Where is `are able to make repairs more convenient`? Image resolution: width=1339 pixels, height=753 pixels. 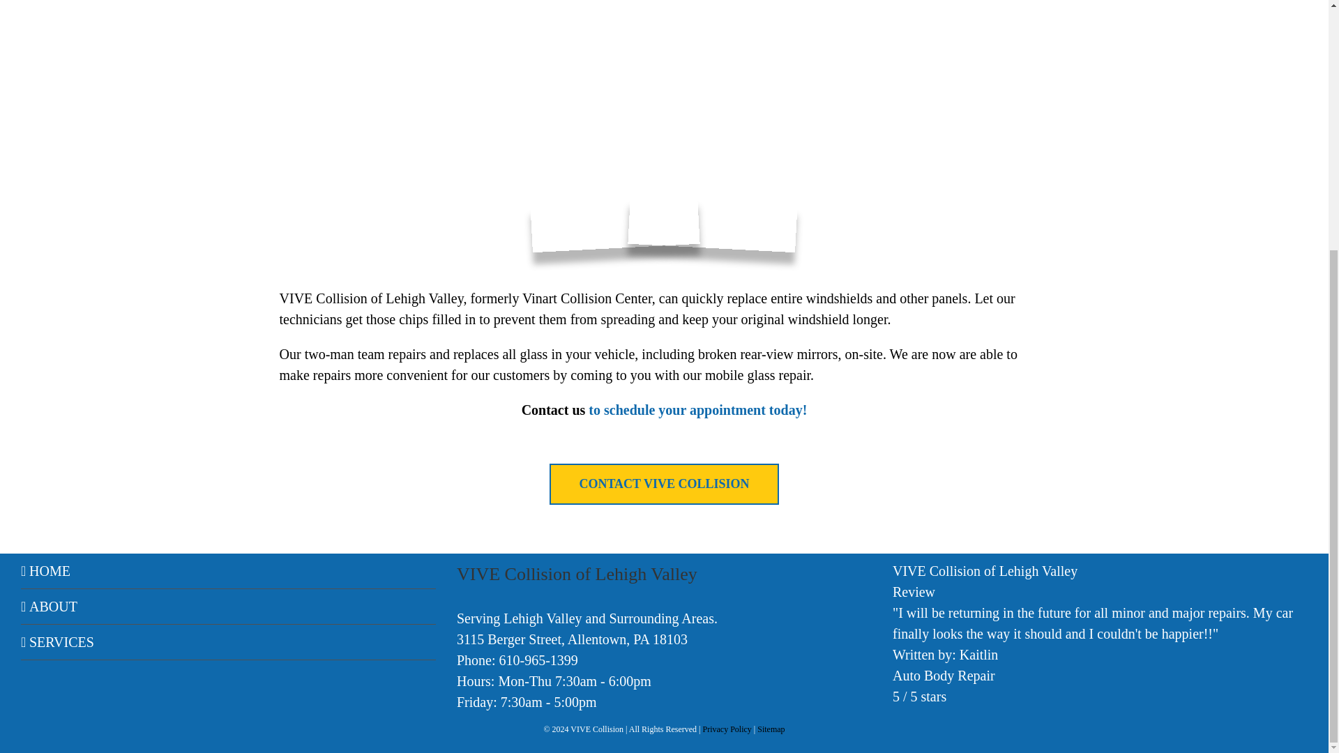
are able to make repairs more convenient is located at coordinates (649, 364).